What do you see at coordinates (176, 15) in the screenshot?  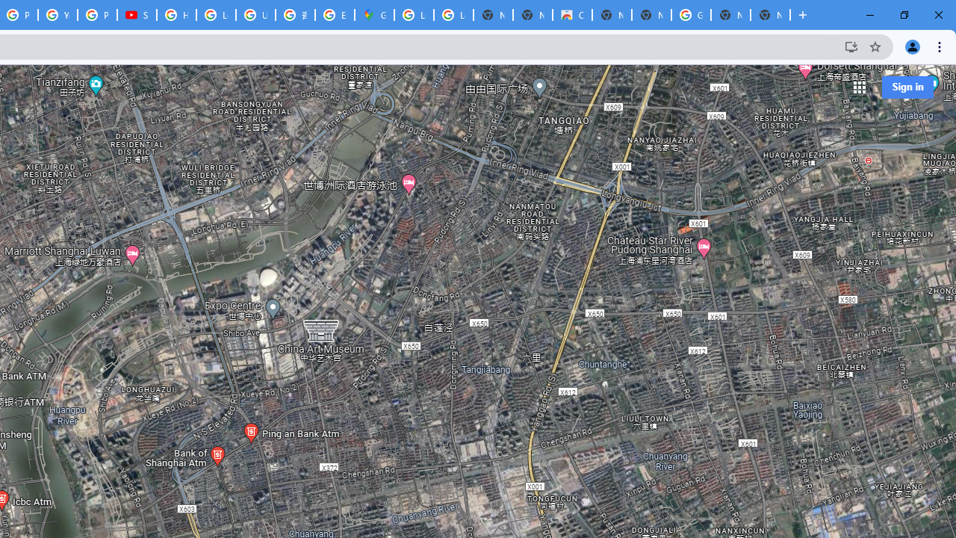 I see `How Chrome protects your passwords - Google Chrome Help` at bounding box center [176, 15].